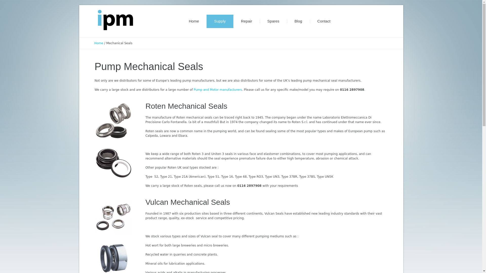 The height and width of the screenshot is (273, 486). What do you see at coordinates (324, 21) in the screenshot?
I see `Contact` at bounding box center [324, 21].